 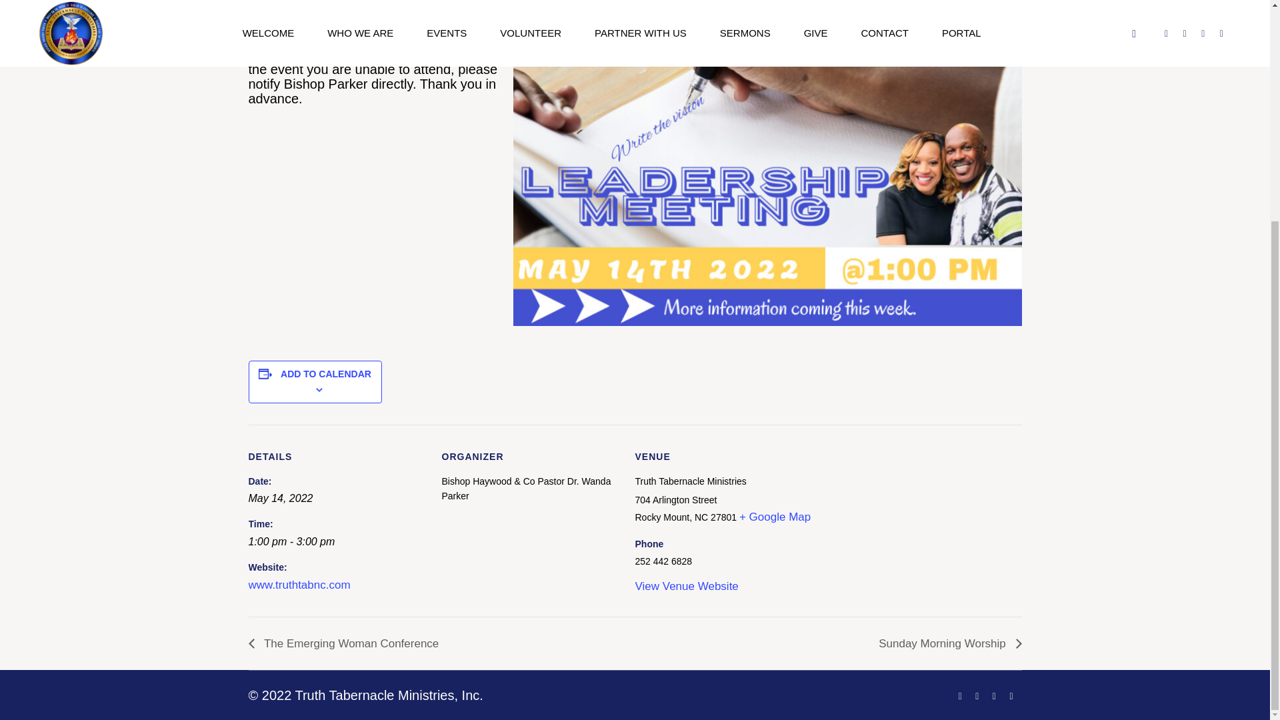 I want to click on 2022-05-14, so click(x=280, y=499).